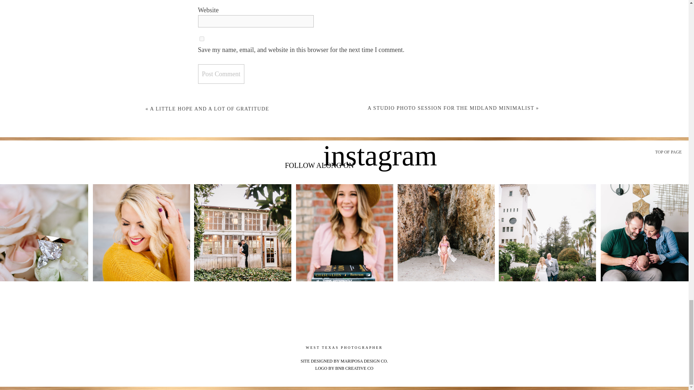 The image size is (694, 390). What do you see at coordinates (221, 74) in the screenshot?
I see `Post Comment` at bounding box center [221, 74].